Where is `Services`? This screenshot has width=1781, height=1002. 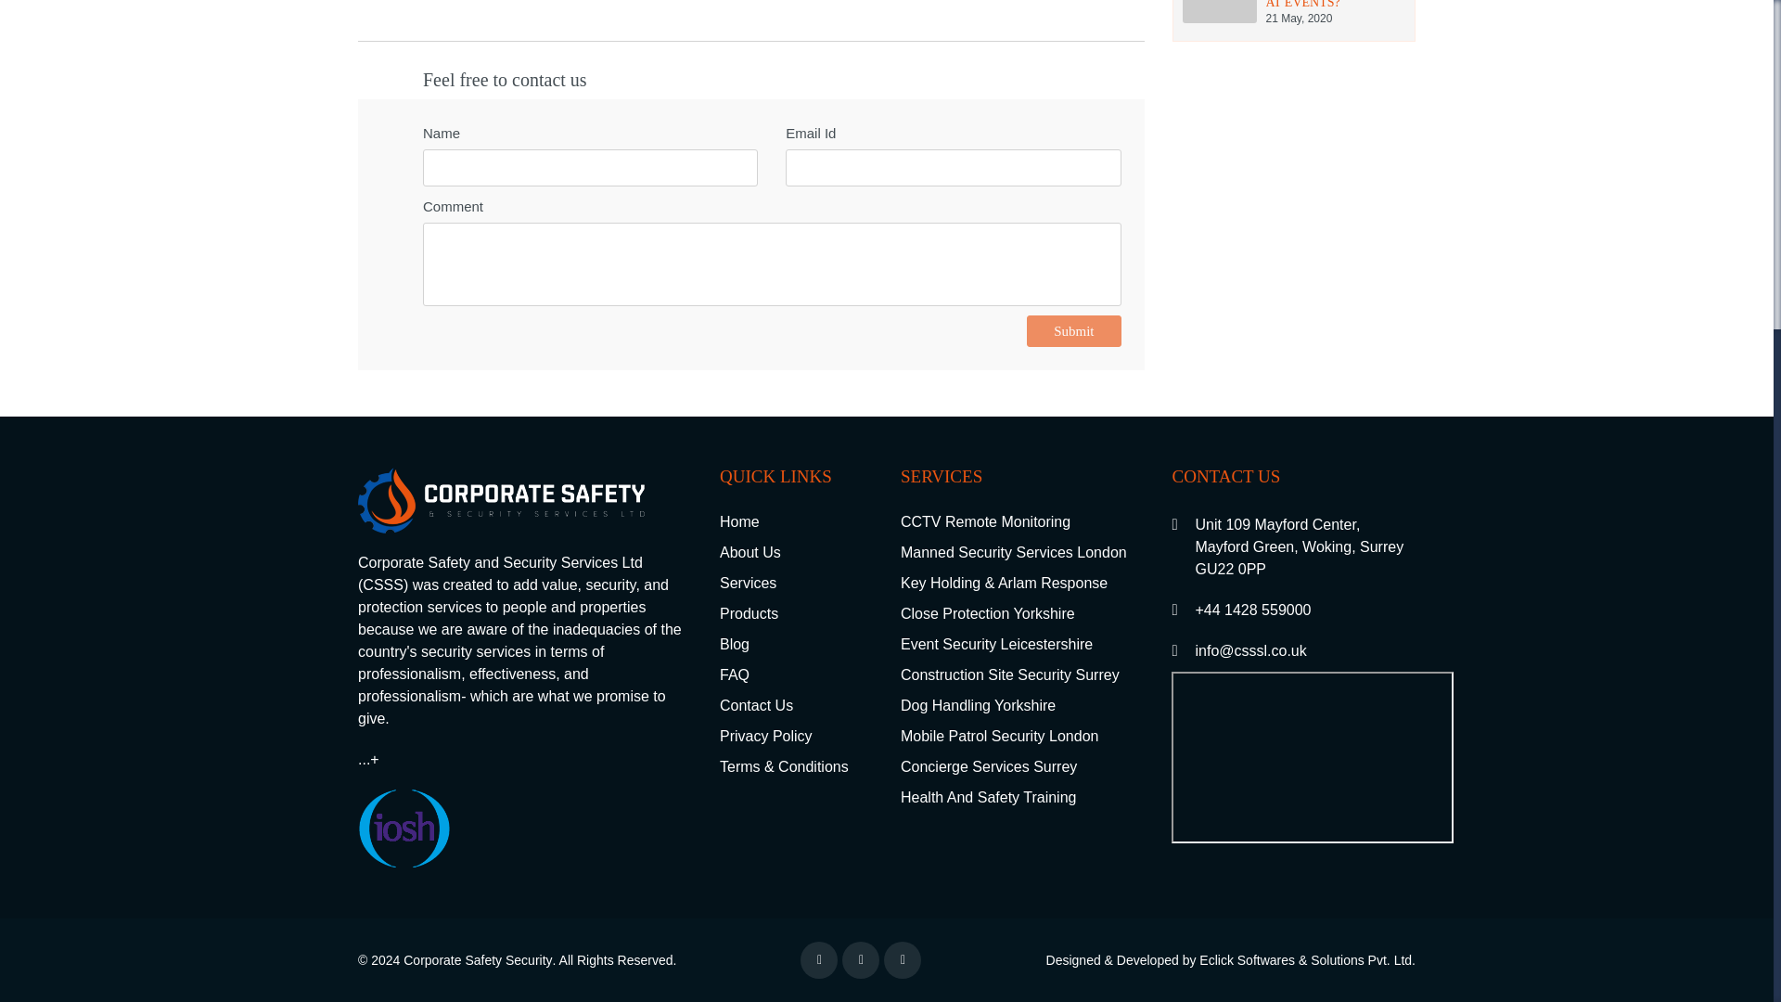
Services is located at coordinates (1022, 553).